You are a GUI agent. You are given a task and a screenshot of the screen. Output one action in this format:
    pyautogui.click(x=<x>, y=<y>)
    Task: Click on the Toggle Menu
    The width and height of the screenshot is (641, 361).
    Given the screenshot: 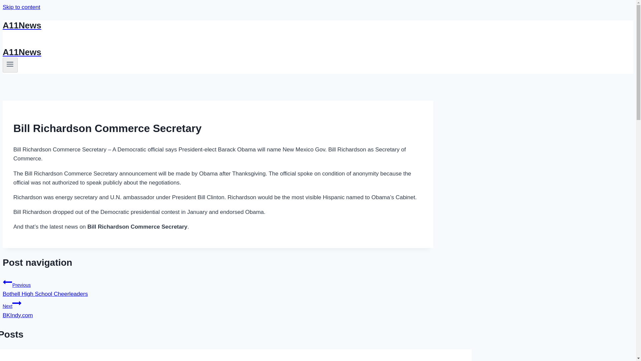 What is the action you would take?
    pyautogui.click(x=21, y=7)
    